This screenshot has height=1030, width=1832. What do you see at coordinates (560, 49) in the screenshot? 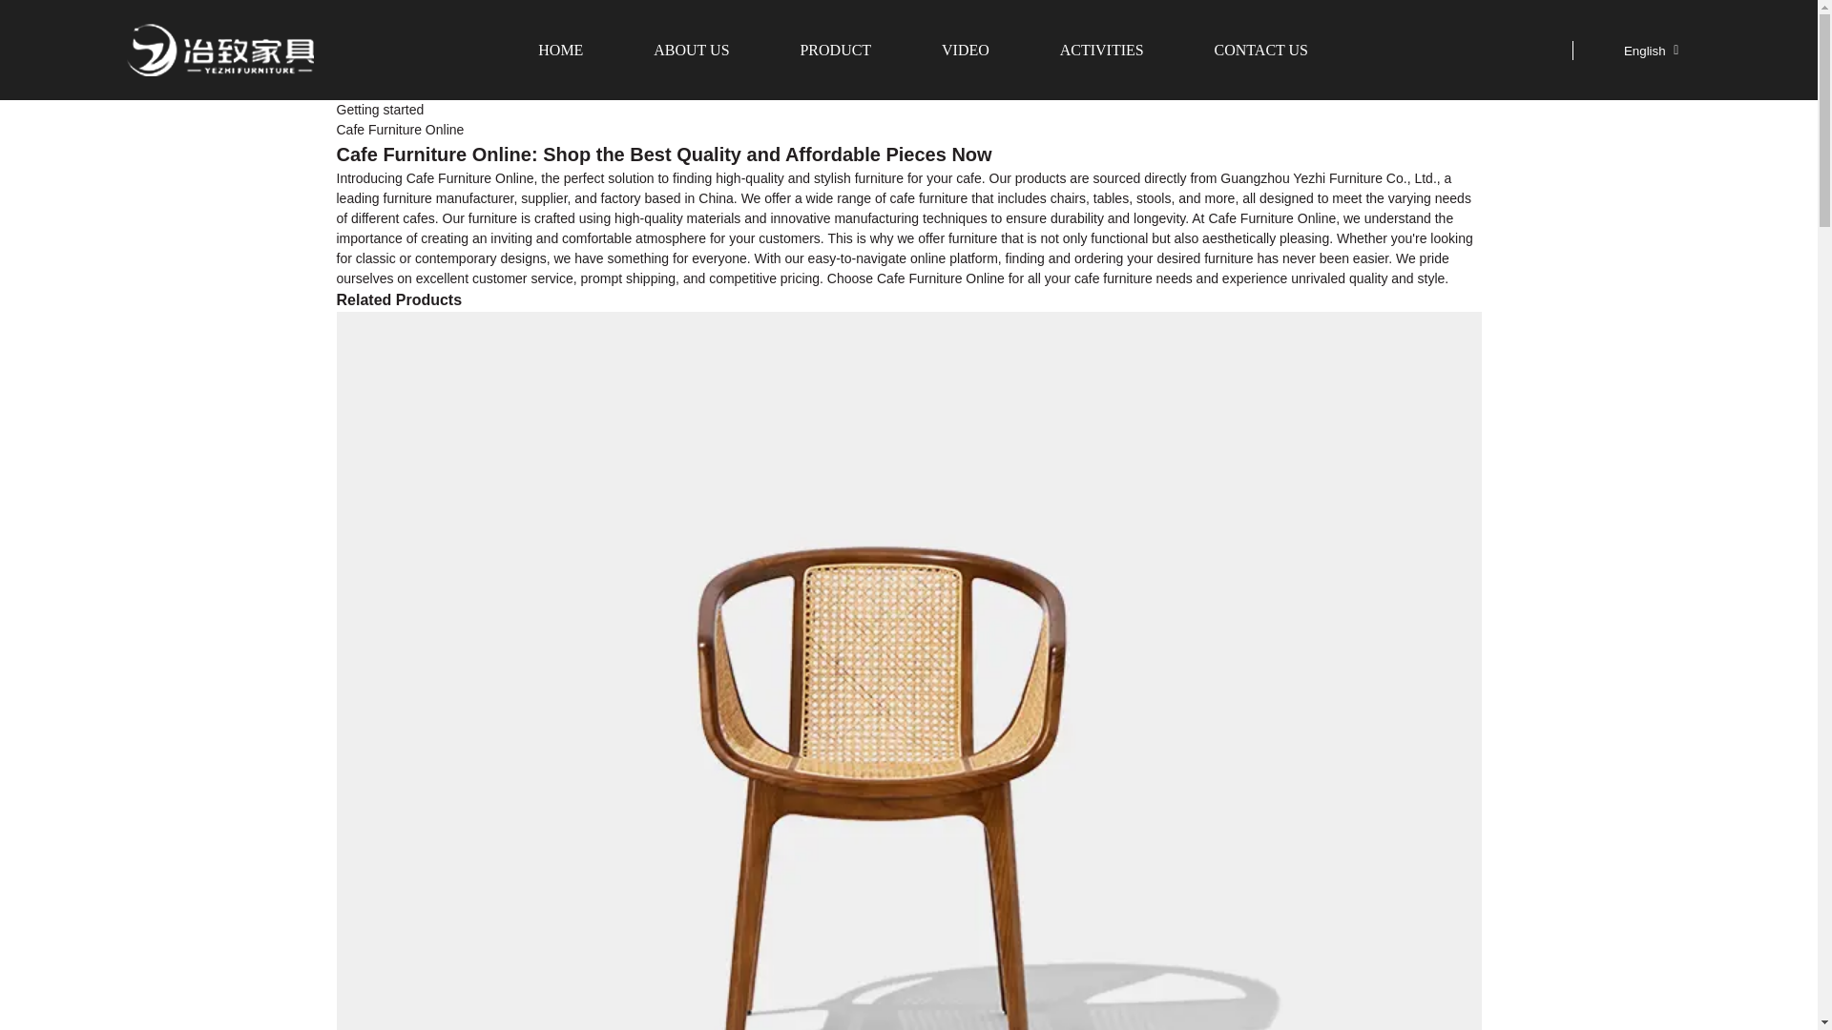
I see `HOME` at bounding box center [560, 49].